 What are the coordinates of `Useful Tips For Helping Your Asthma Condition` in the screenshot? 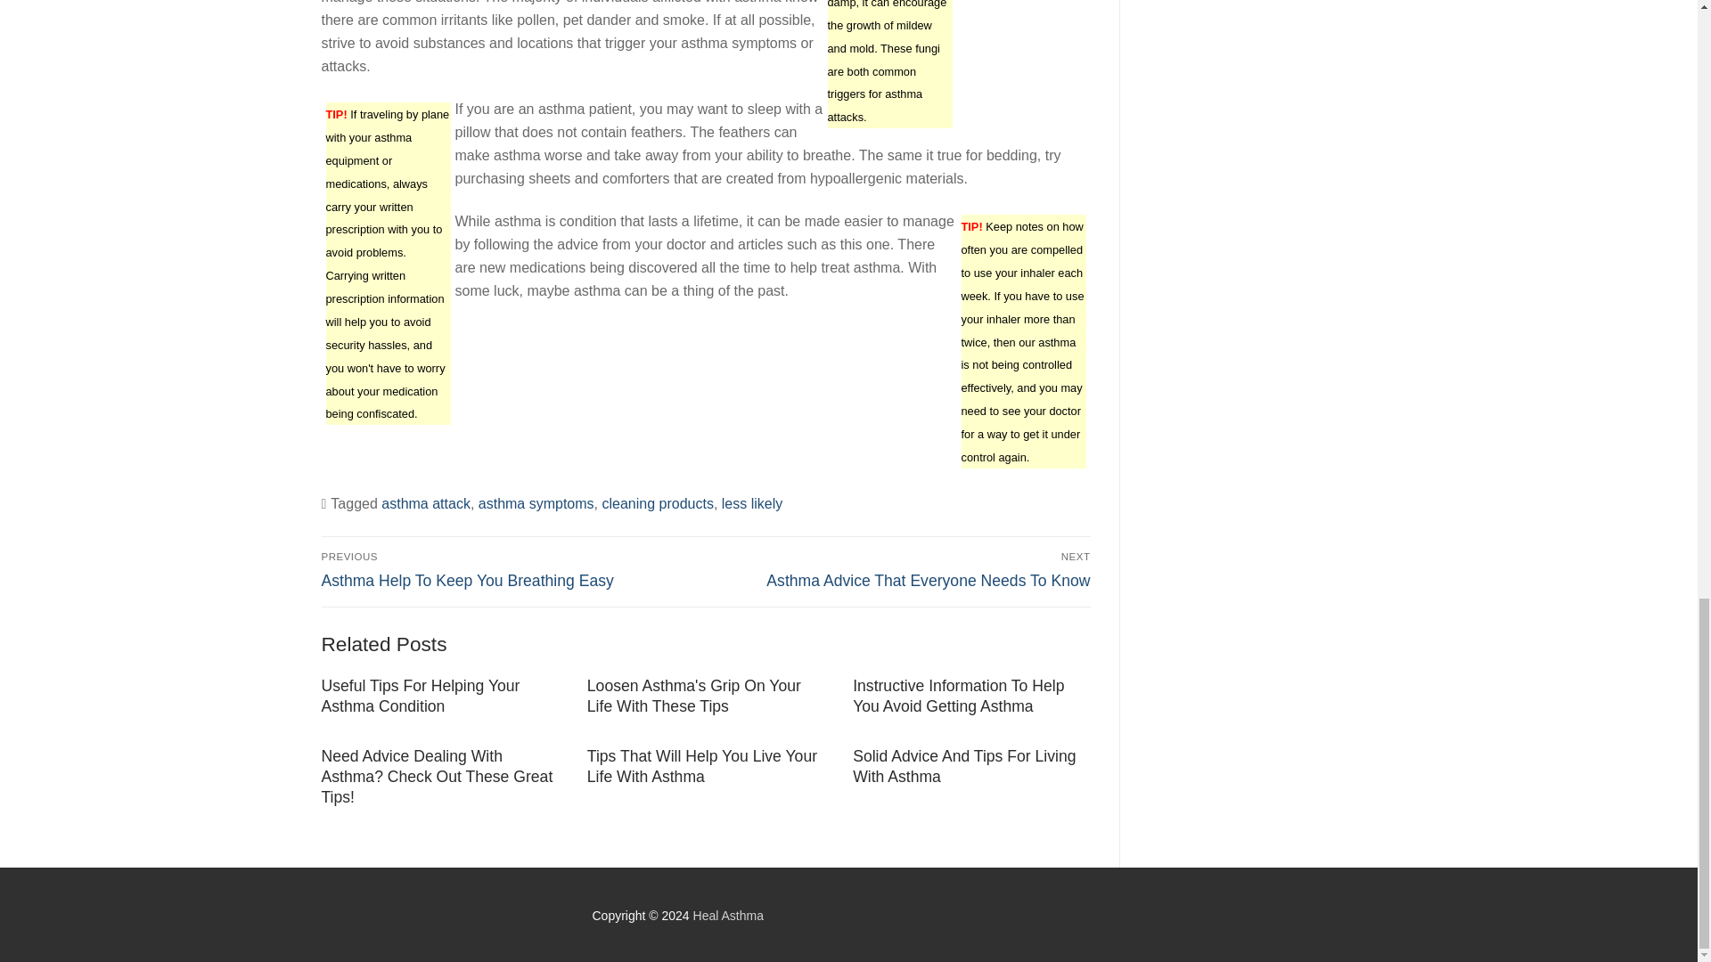 It's located at (421, 697).